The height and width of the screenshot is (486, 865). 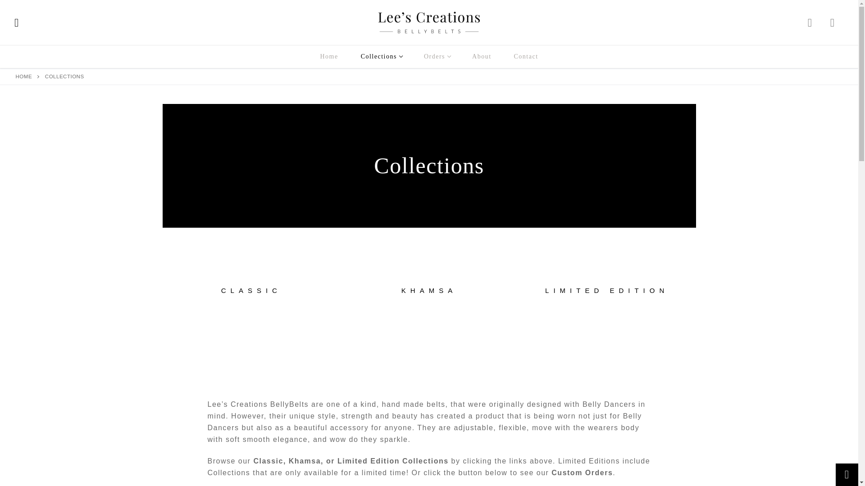 I want to click on Contact, so click(x=437, y=56).